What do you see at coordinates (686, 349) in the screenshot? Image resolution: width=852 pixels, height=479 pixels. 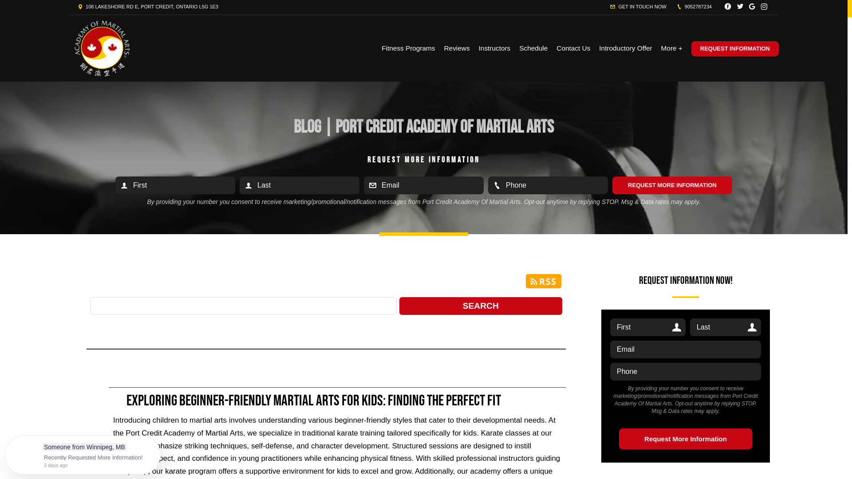 I see `Required` at bounding box center [686, 349].